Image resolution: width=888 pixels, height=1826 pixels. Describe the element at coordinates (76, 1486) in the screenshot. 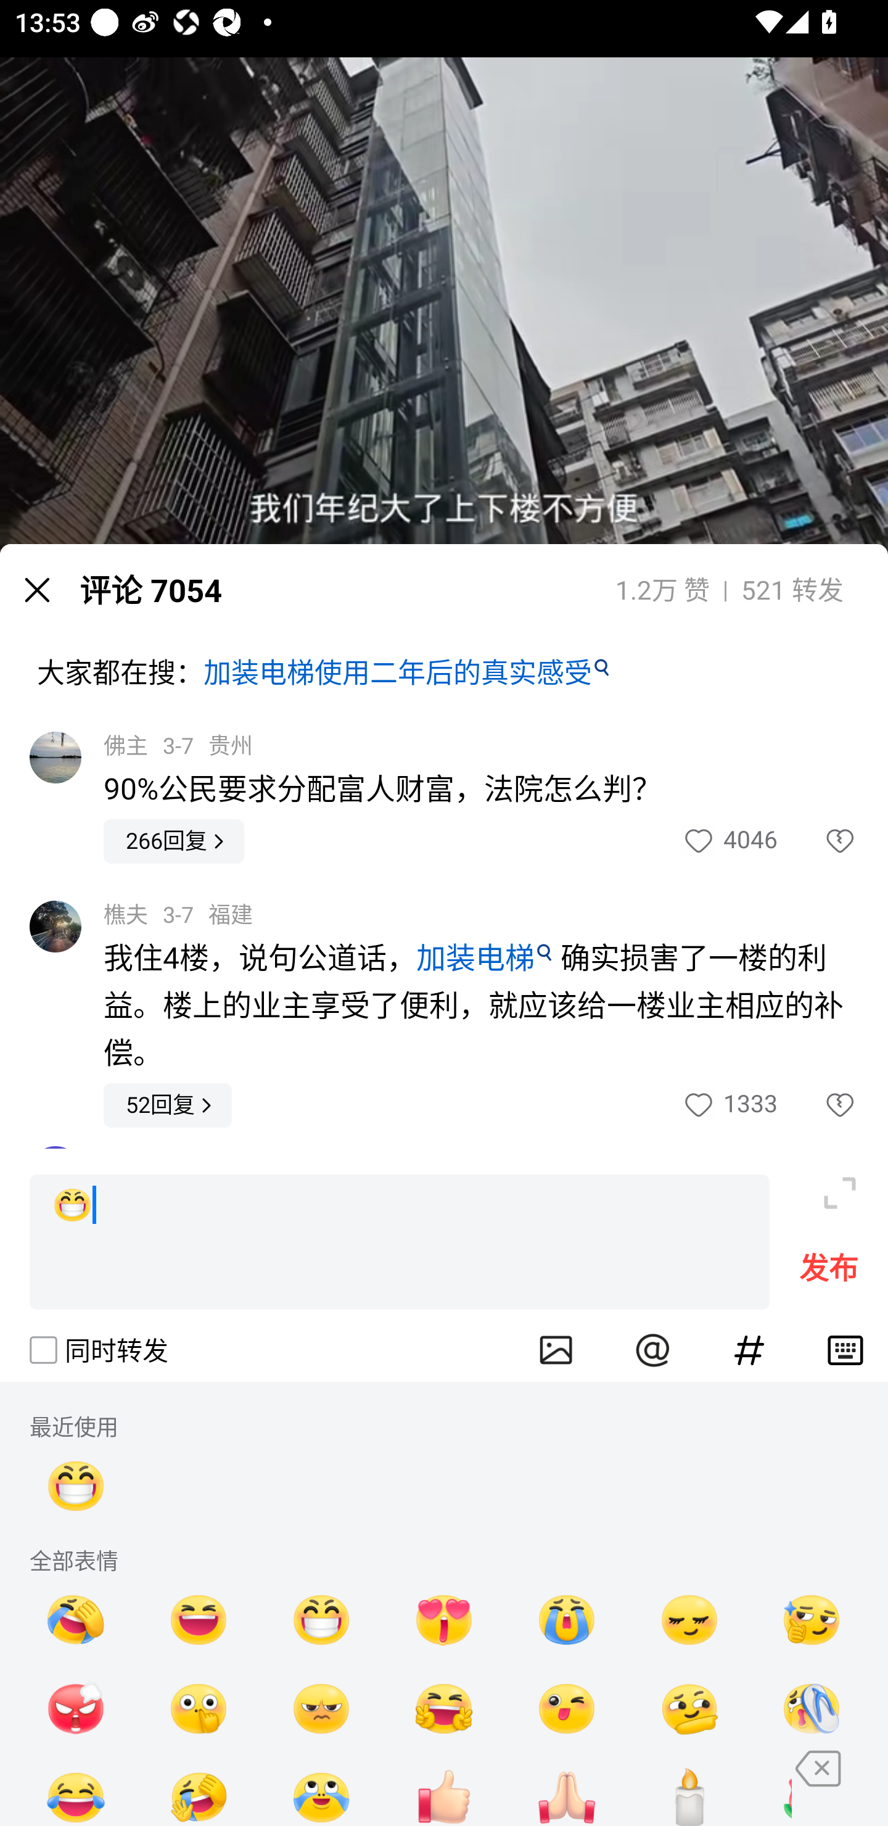

I see `[呲牙]` at that location.